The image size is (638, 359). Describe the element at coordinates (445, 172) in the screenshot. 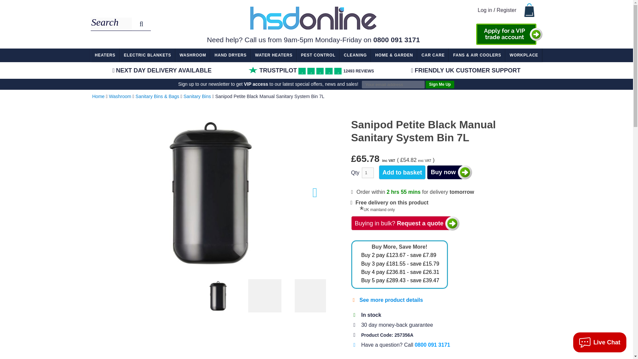

I see `Buy now` at that location.